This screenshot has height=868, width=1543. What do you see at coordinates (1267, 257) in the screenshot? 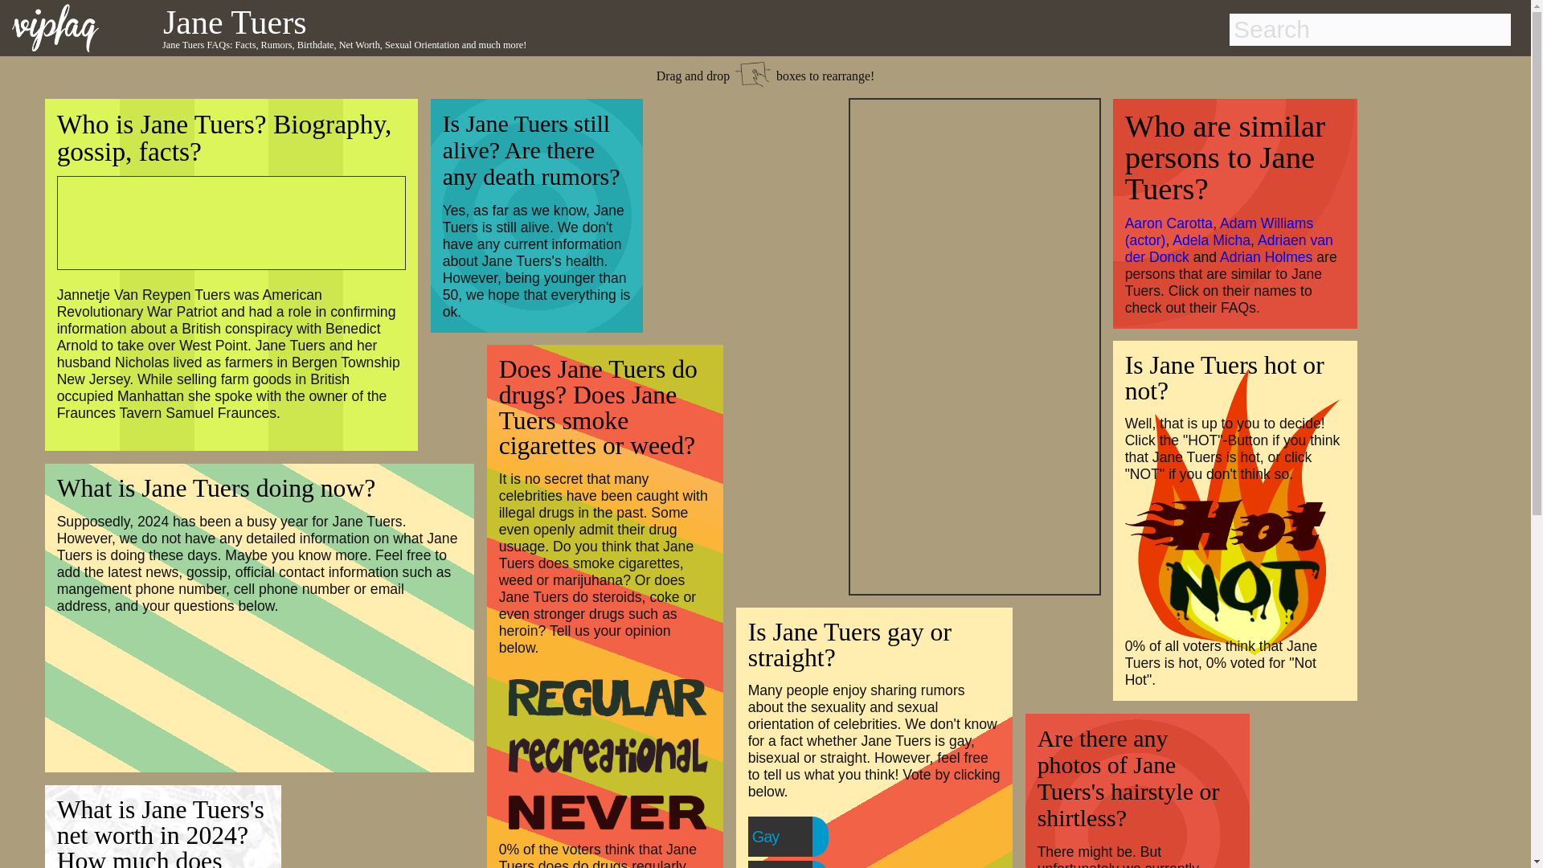
I see `Adrian Holmes` at bounding box center [1267, 257].